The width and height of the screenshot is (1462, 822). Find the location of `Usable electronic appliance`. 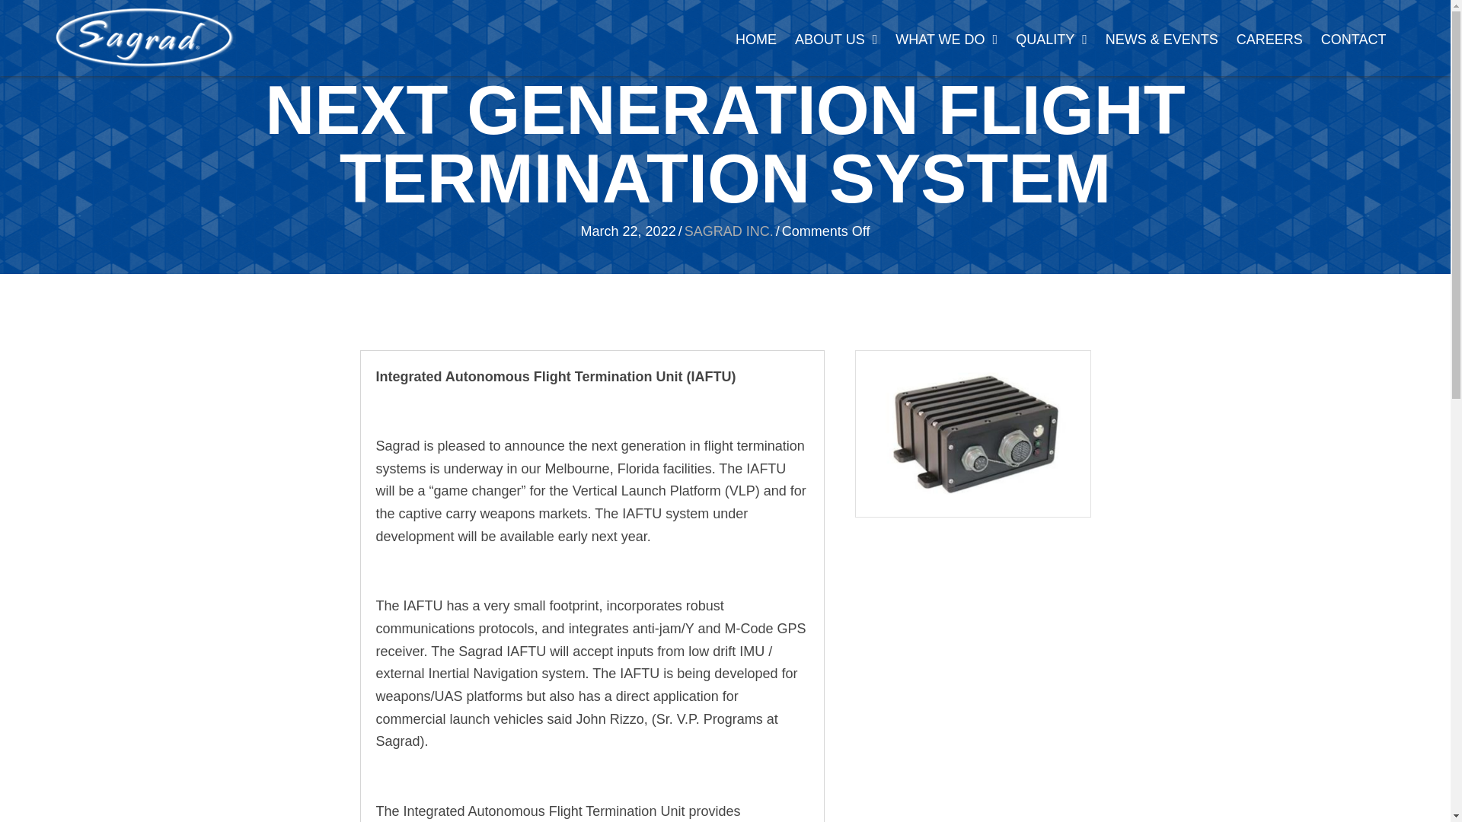

Usable electronic appliance is located at coordinates (973, 434).